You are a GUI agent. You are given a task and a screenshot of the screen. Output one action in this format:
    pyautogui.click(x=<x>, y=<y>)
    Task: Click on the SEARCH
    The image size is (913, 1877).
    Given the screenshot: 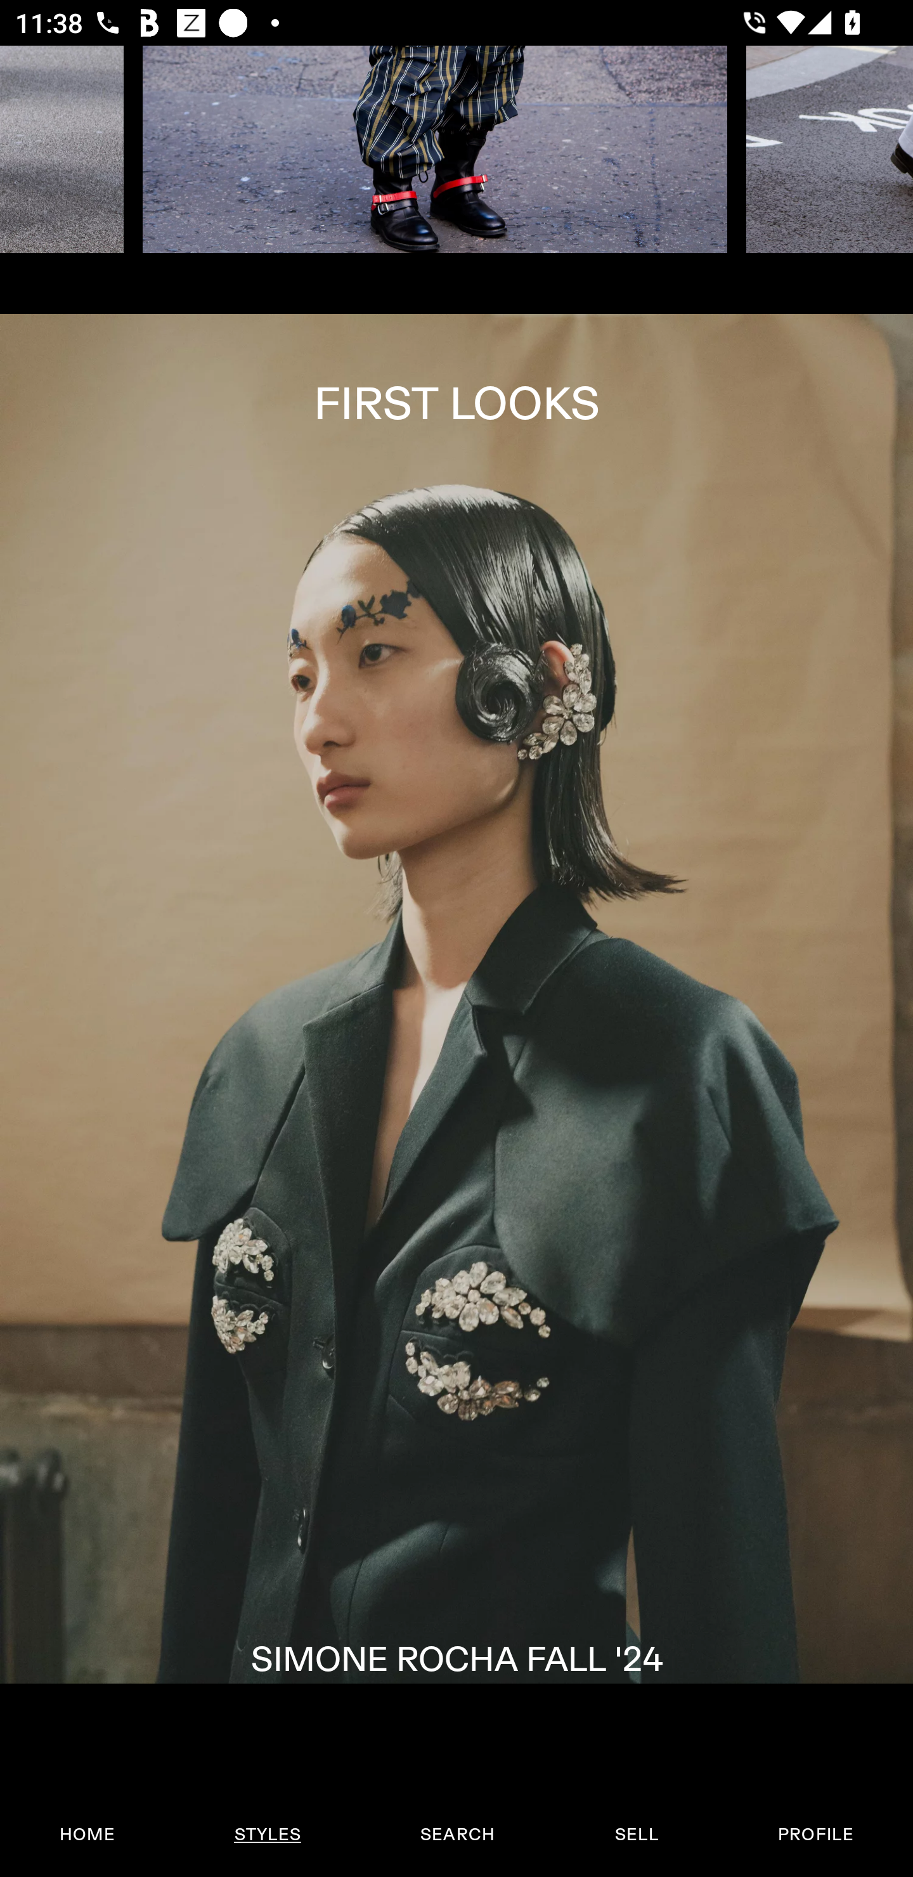 What is the action you would take?
    pyautogui.click(x=457, y=1835)
    